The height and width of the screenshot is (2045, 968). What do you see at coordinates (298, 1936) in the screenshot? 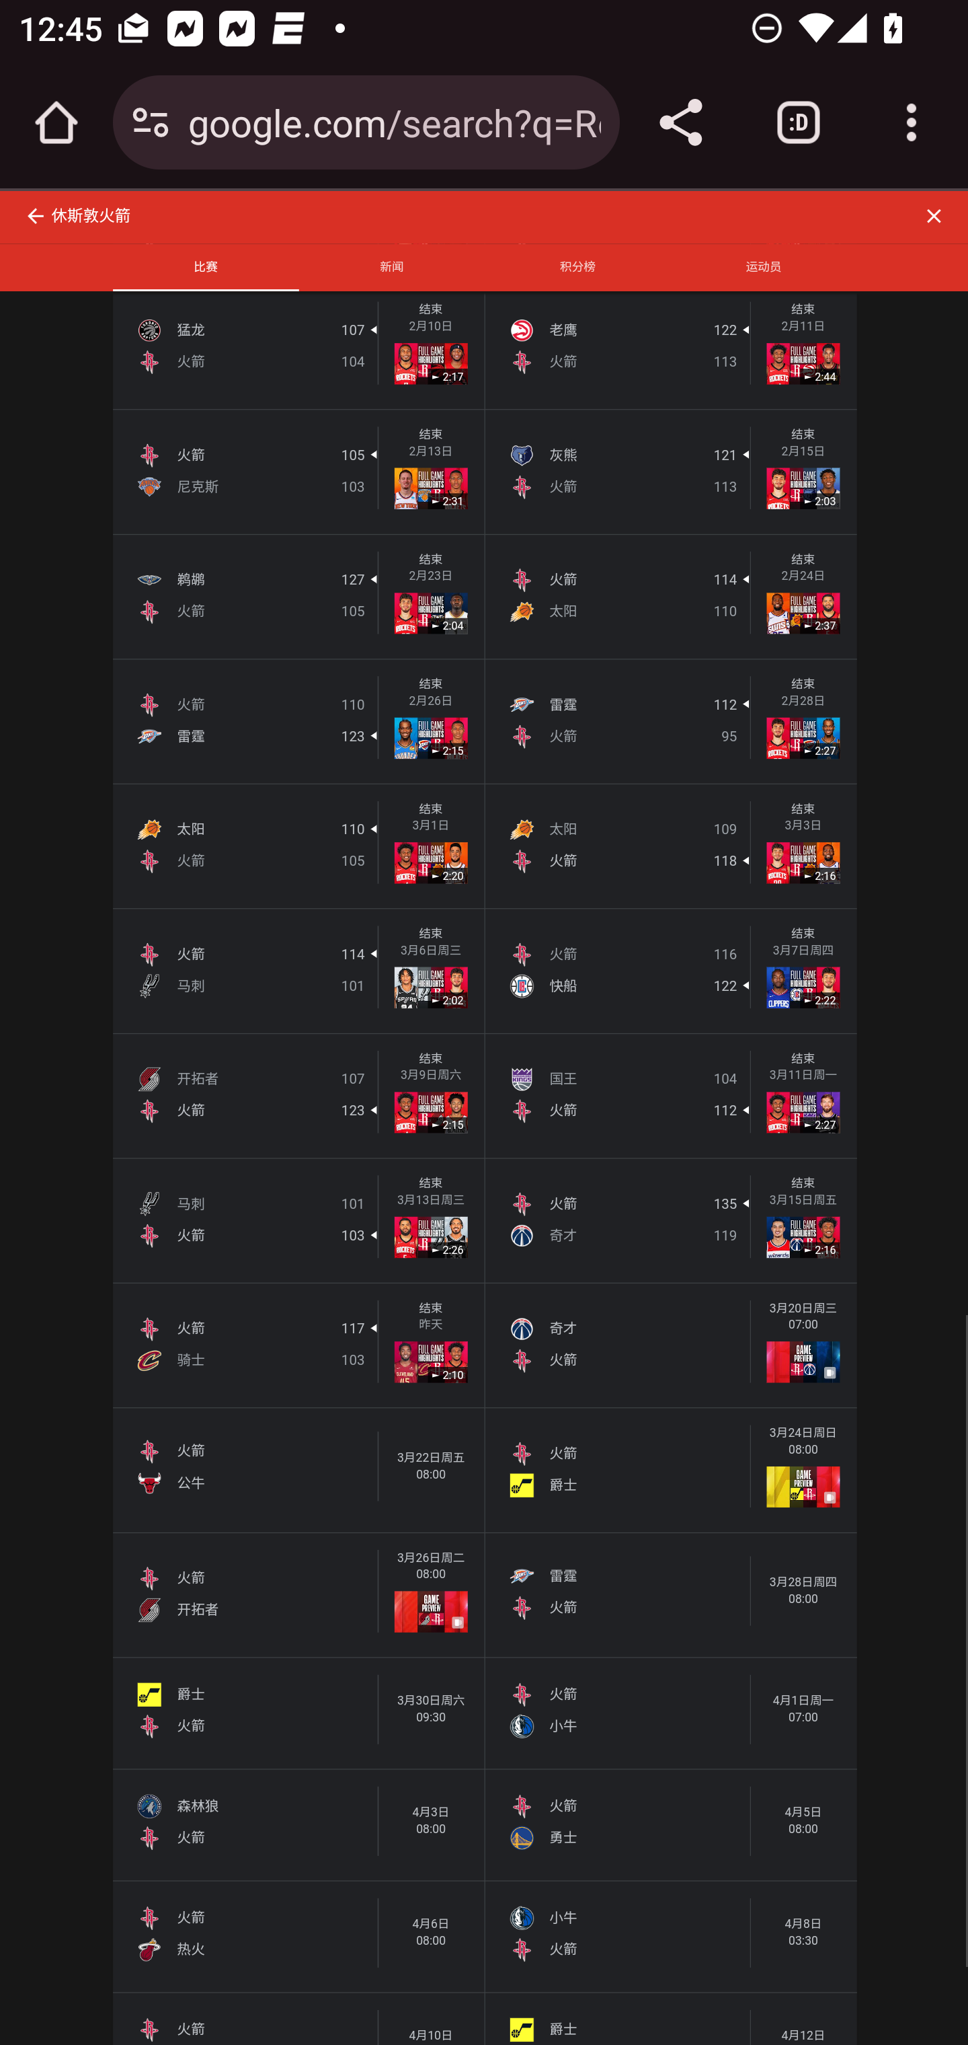
I see `4月6日 08:00 火箭 热火 4月6日 08:00 4月6日 08:00 火箭 火箭 热火 热火` at bounding box center [298, 1936].